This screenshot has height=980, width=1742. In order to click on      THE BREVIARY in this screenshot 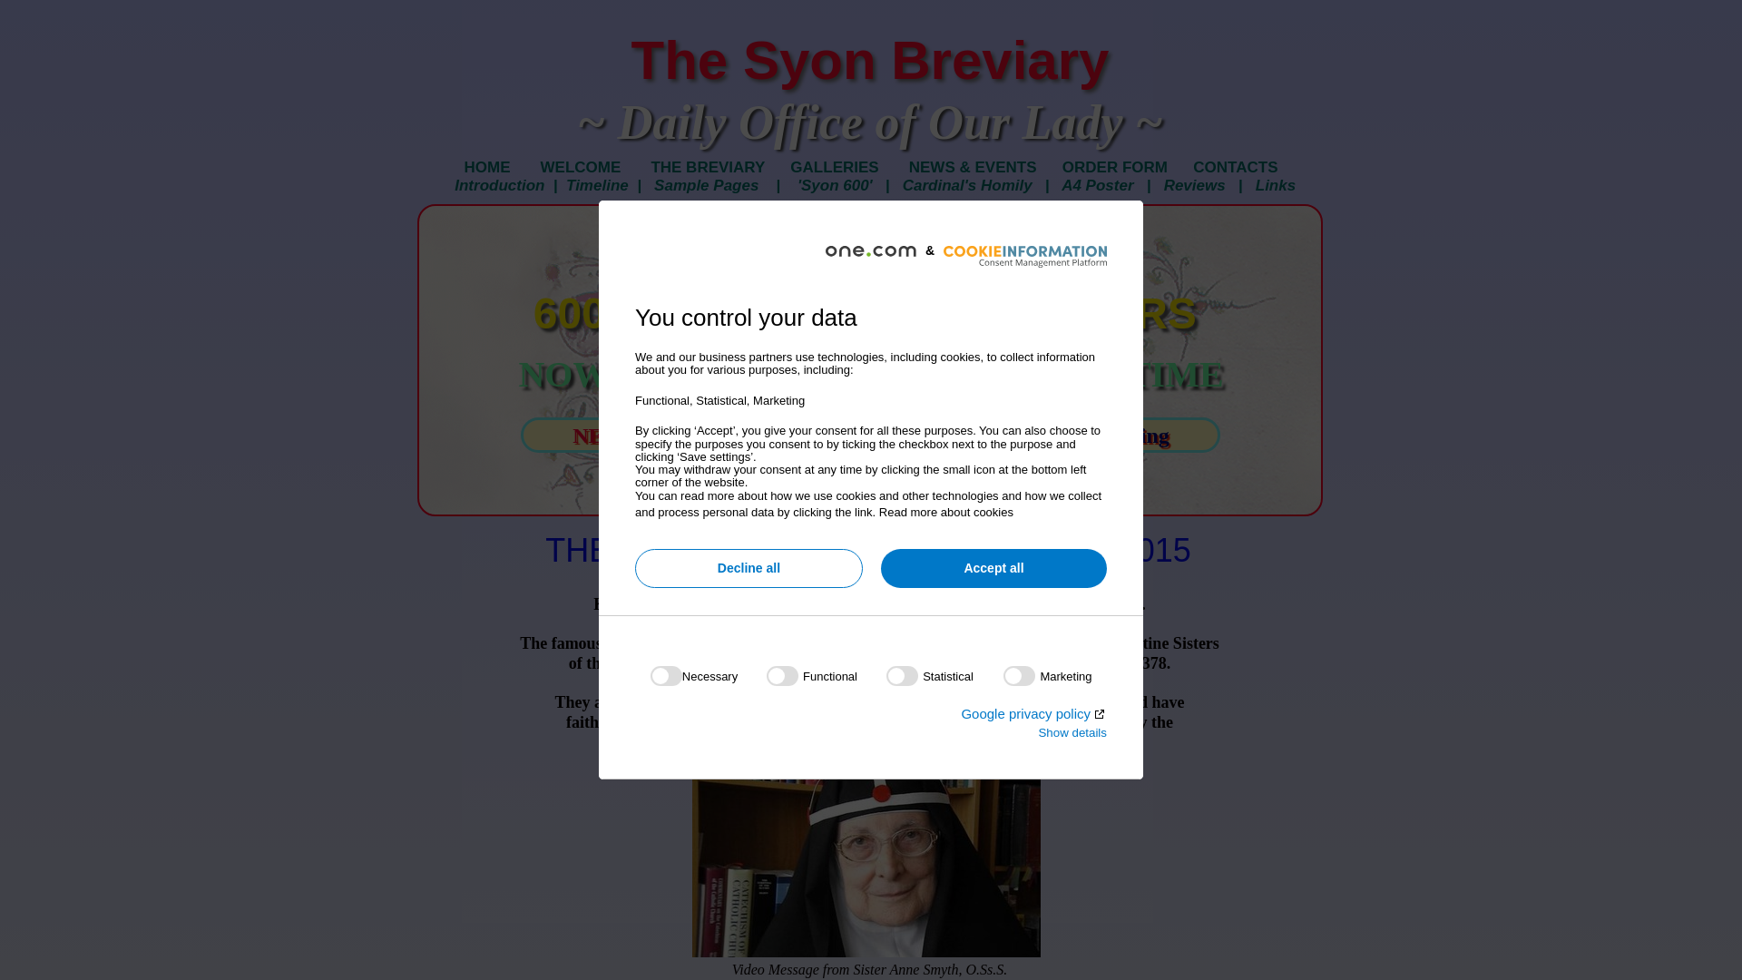, I will do `click(697, 167)`.